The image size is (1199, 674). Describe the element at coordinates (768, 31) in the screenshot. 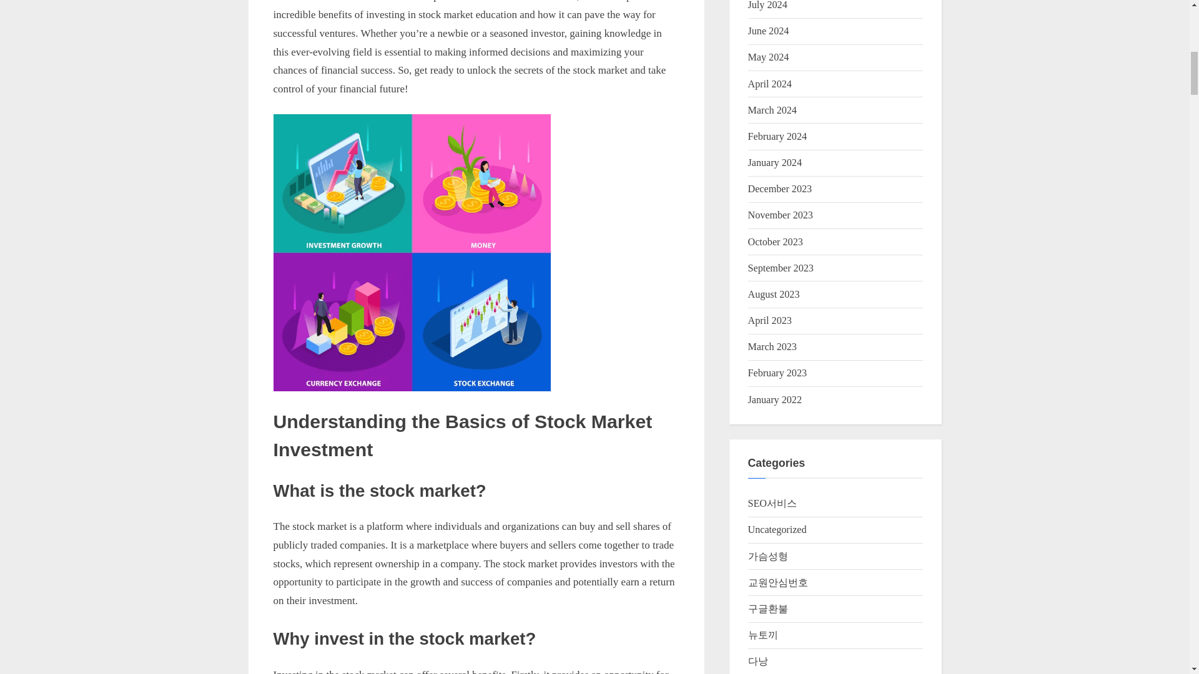

I see `June 2024` at that location.